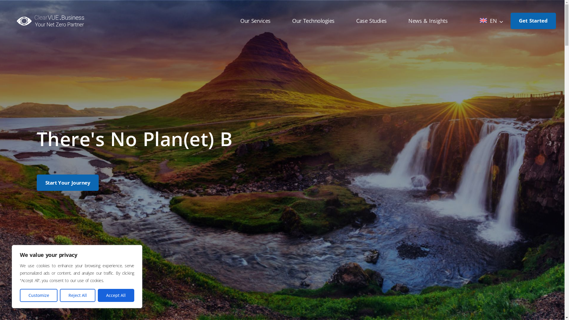  Describe the element at coordinates (255, 21) in the screenshot. I see `Our Services` at that location.